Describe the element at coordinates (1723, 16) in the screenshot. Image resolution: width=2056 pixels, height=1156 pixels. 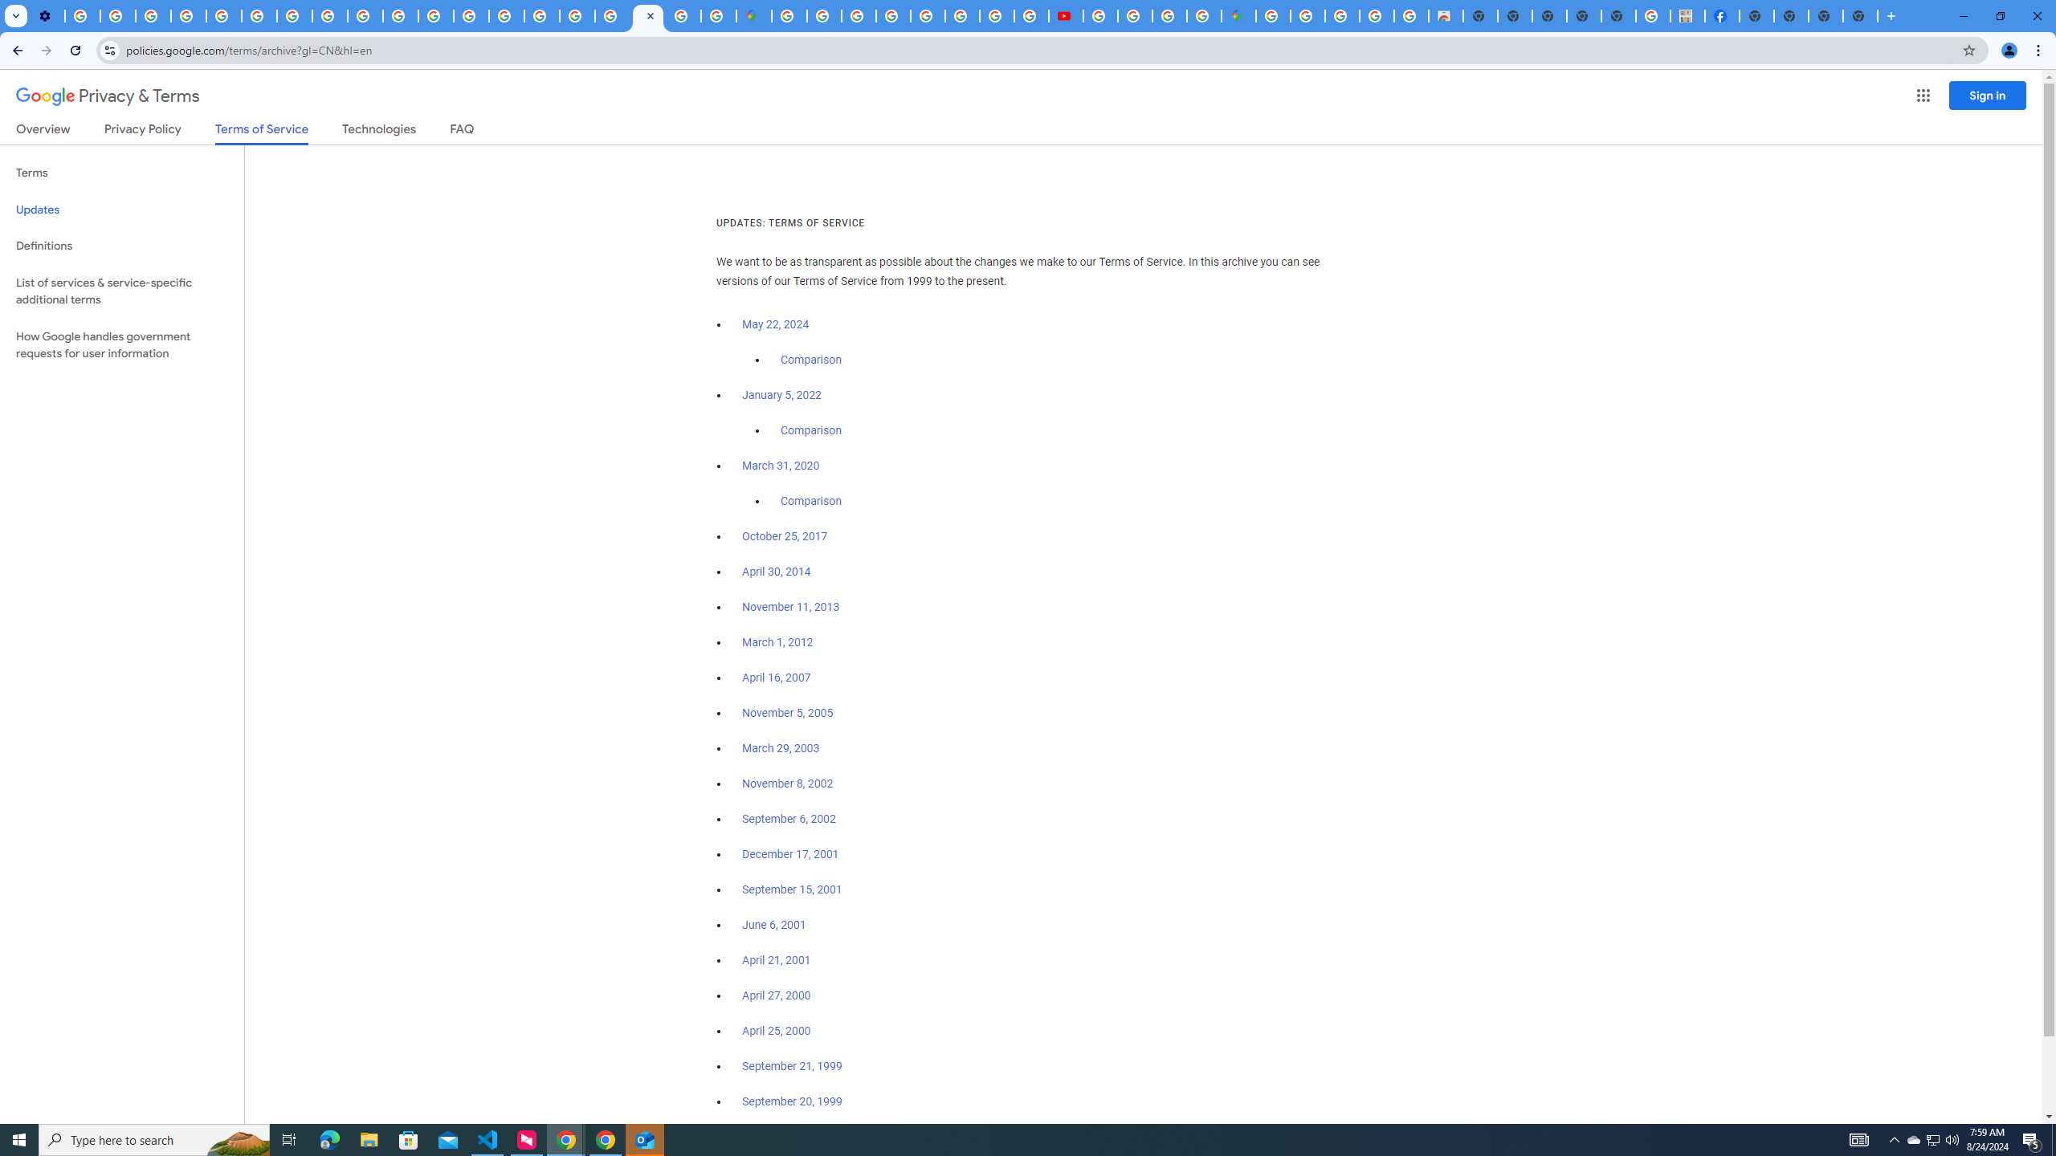
I see `Miley Cyrus | Facebook` at that location.